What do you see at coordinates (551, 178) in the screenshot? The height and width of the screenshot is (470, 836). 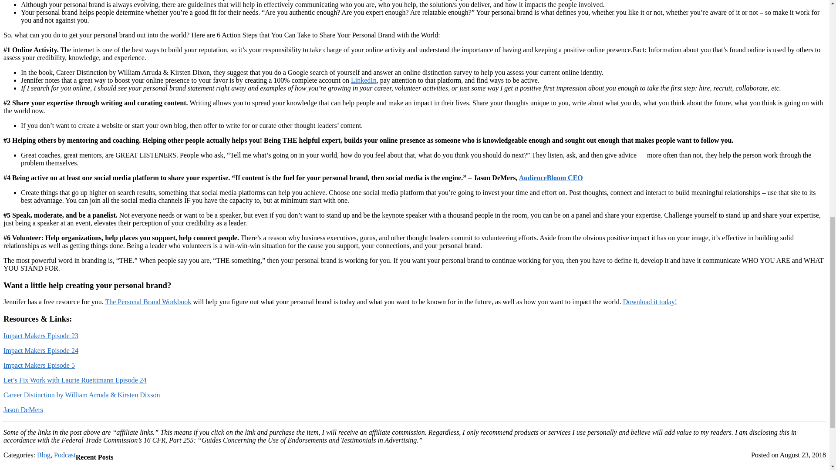 I see `AudienceBloom CEO` at bounding box center [551, 178].